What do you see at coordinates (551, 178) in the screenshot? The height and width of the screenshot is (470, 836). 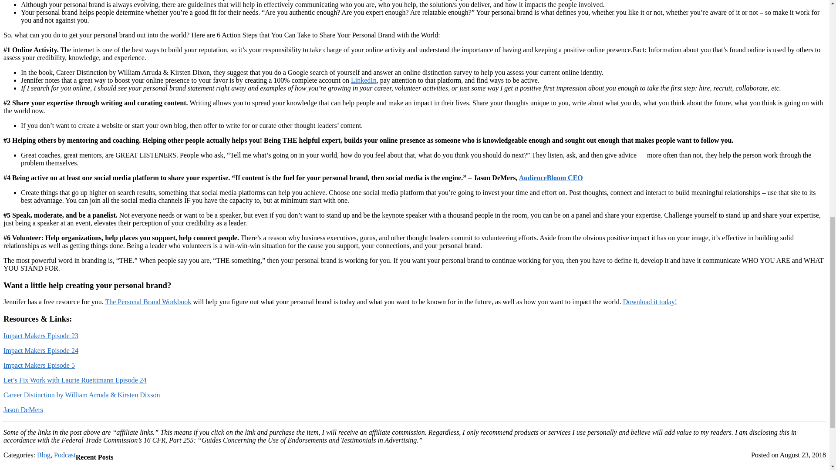 I see `AudienceBloom CEO` at bounding box center [551, 178].